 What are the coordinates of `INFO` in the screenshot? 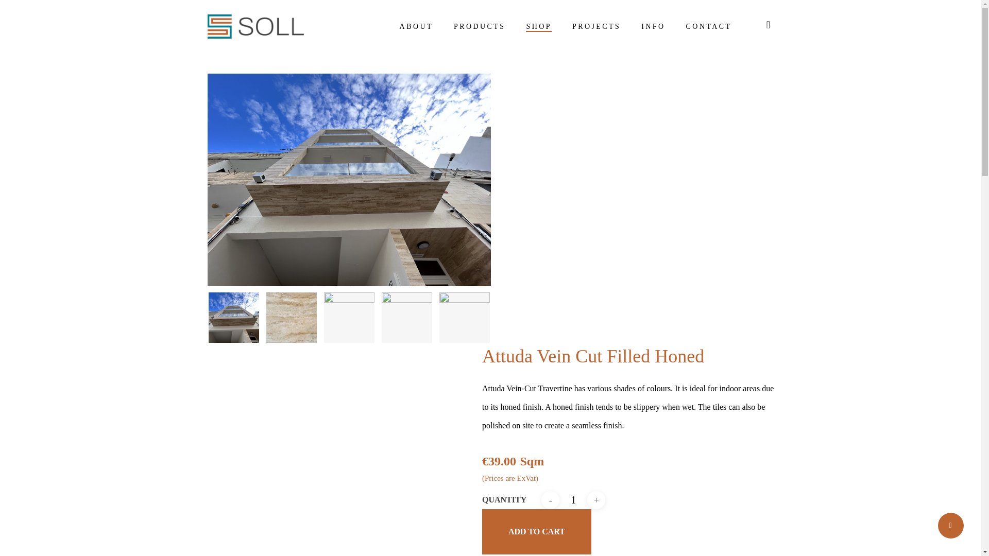 It's located at (653, 27).